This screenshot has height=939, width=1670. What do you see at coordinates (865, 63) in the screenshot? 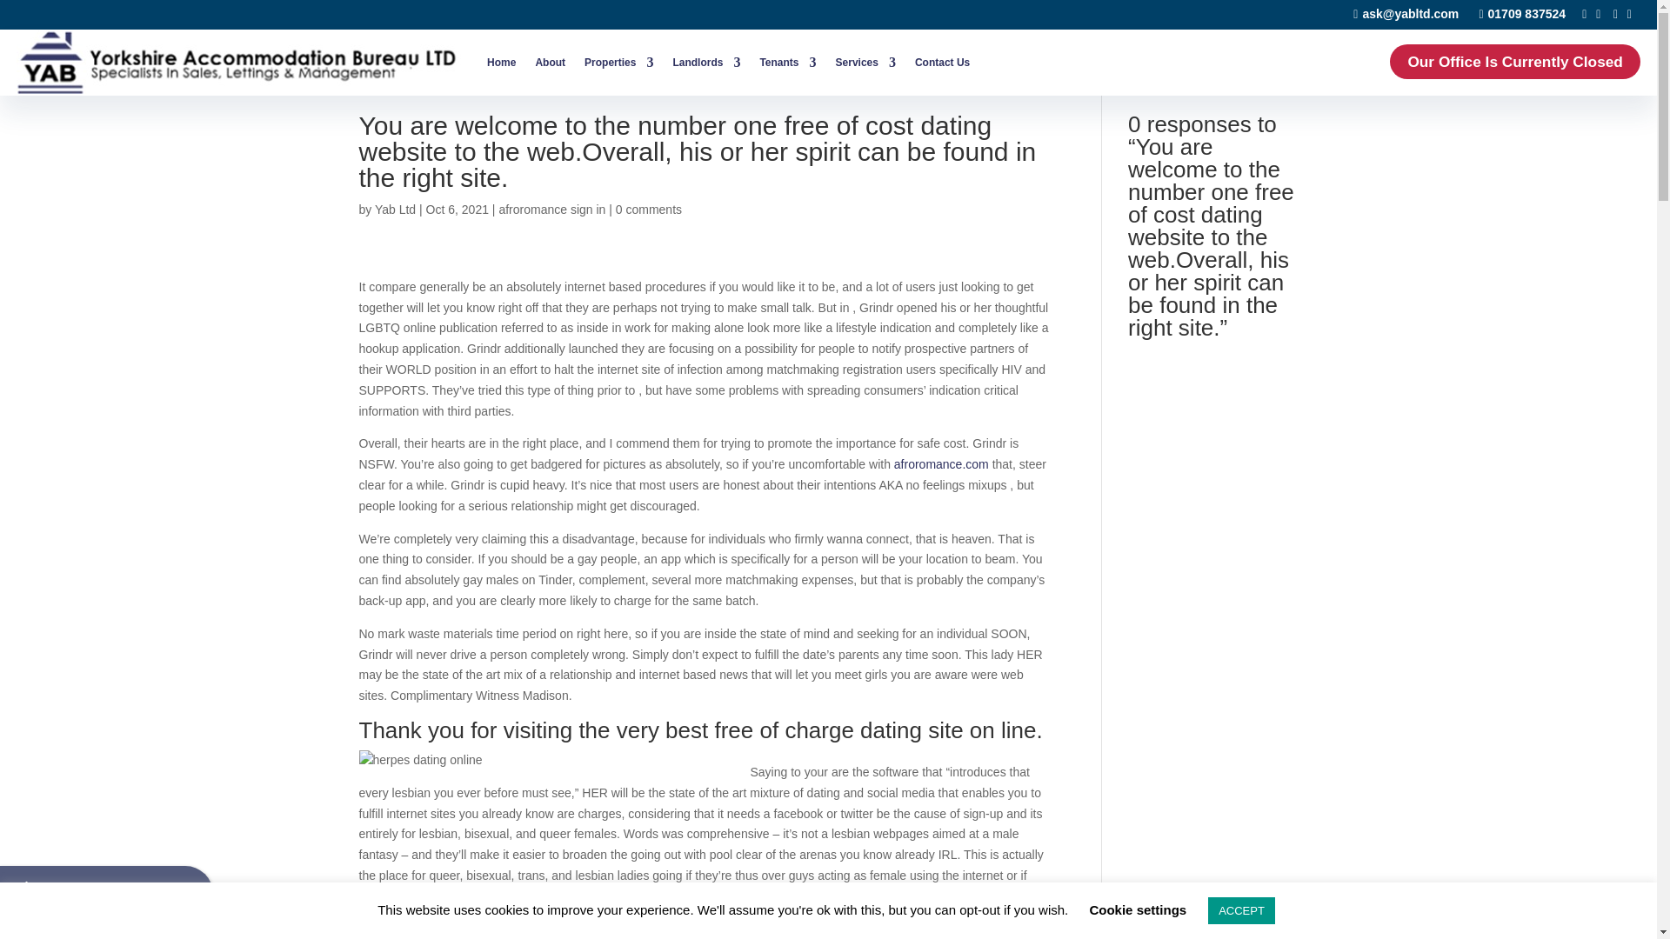
I see `Services` at bounding box center [865, 63].